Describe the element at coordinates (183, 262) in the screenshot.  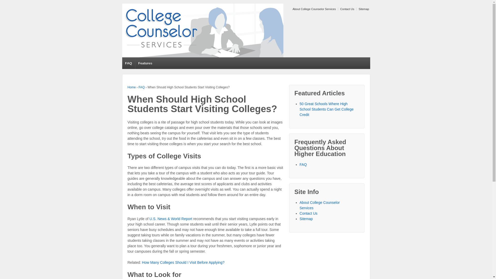
I see `How Many Colleges Should I Visit Before Applying?` at that location.